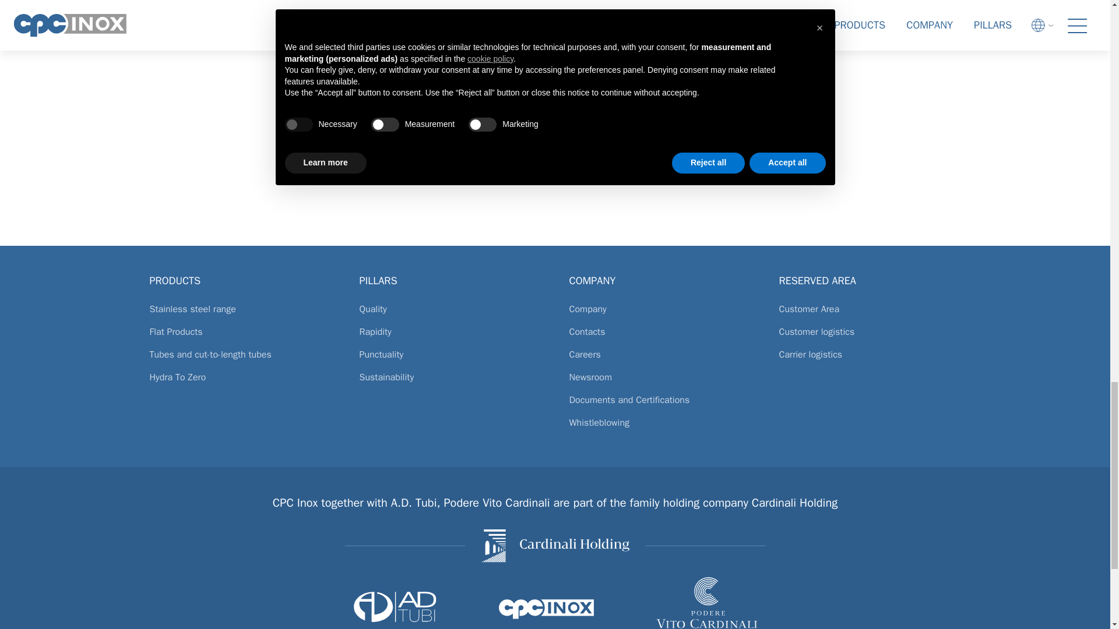 The image size is (1119, 629). Describe the element at coordinates (450, 382) in the screenshot. I see `Sustainability` at that location.